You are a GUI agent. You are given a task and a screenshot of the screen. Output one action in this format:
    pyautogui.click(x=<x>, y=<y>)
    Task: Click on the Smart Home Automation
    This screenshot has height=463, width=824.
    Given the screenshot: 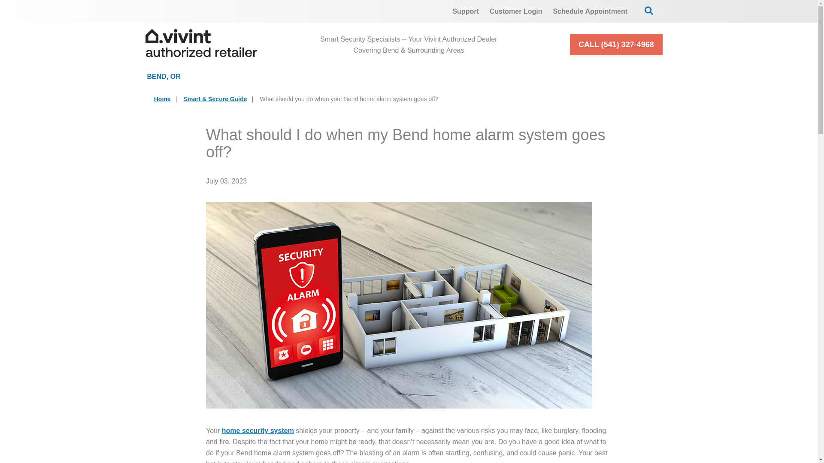 What is the action you would take?
    pyautogui.click(x=485, y=76)
    